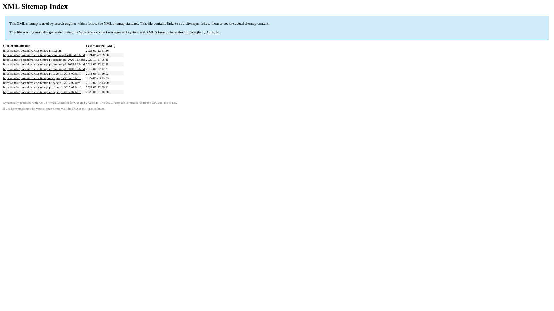 Image resolution: width=554 pixels, height=311 pixels. What do you see at coordinates (75, 109) in the screenshot?
I see `FAQ` at bounding box center [75, 109].